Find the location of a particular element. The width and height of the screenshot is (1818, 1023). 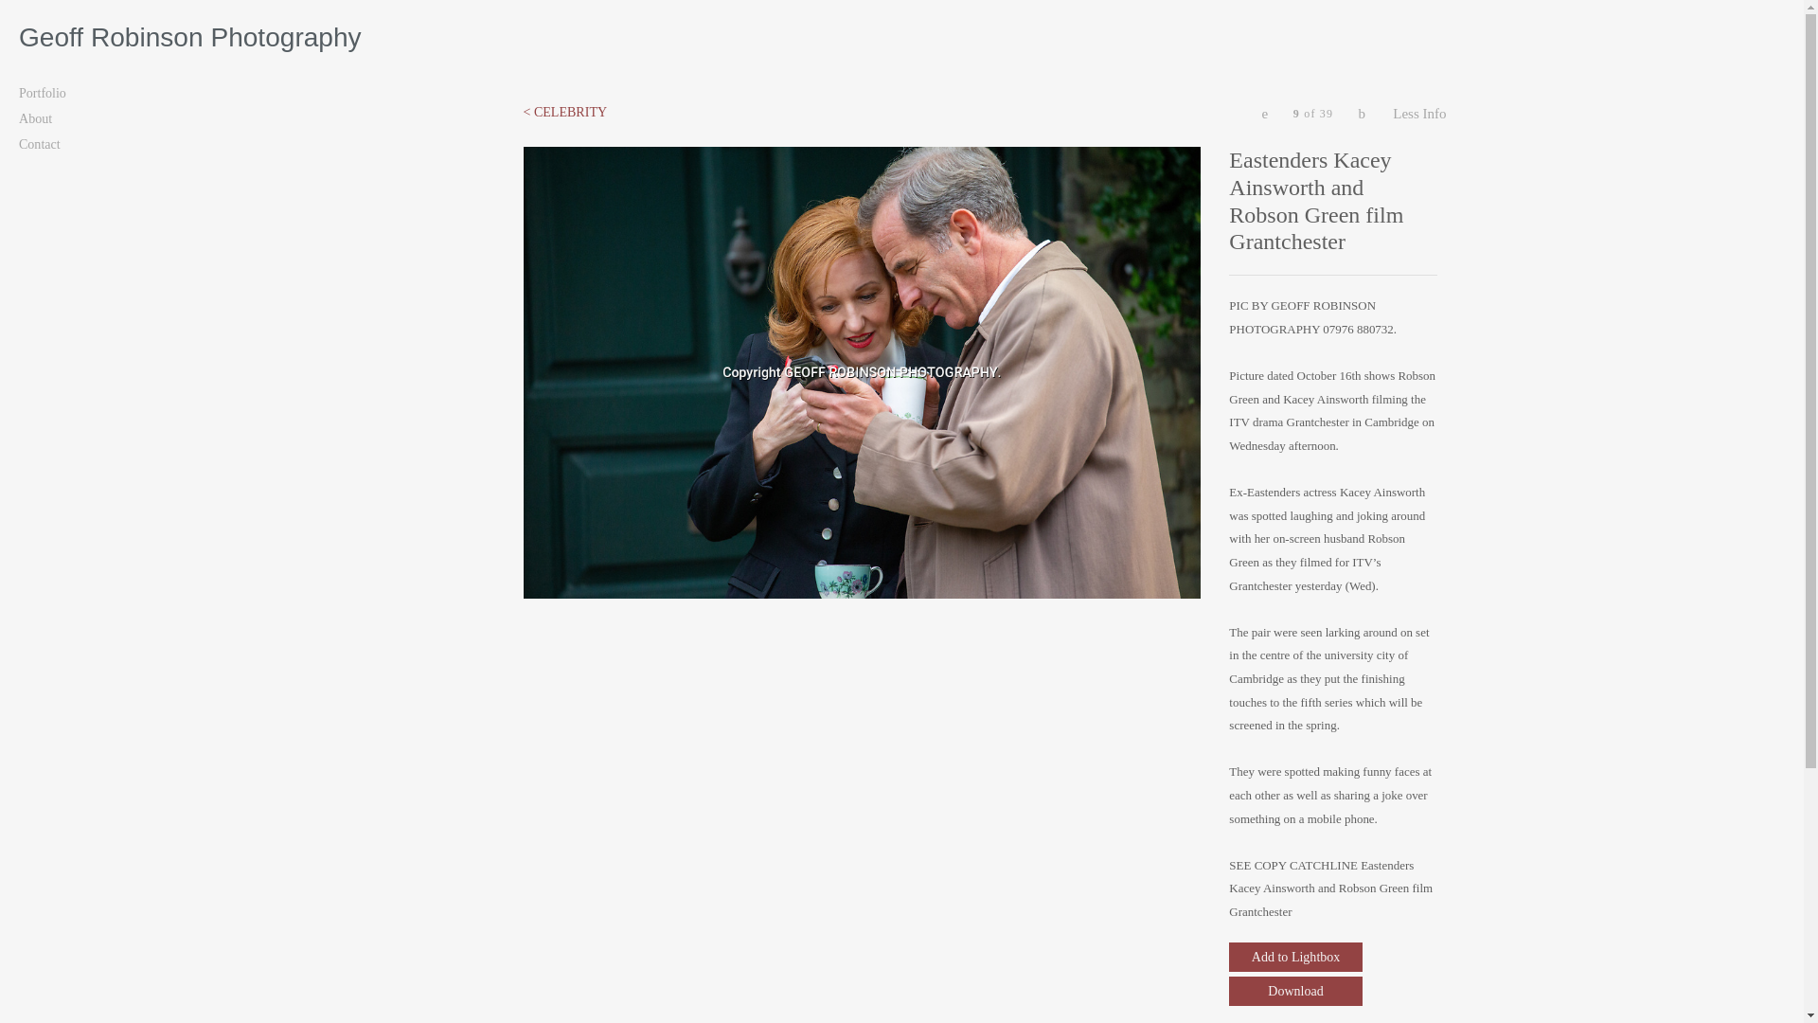

Add to Lightbox is located at coordinates (1295, 957).